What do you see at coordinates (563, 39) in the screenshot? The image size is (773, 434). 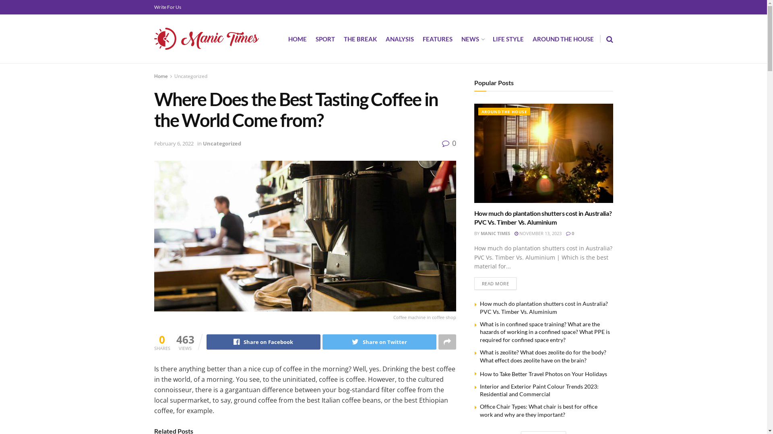 I see `AROUND THE HOUSE` at bounding box center [563, 39].